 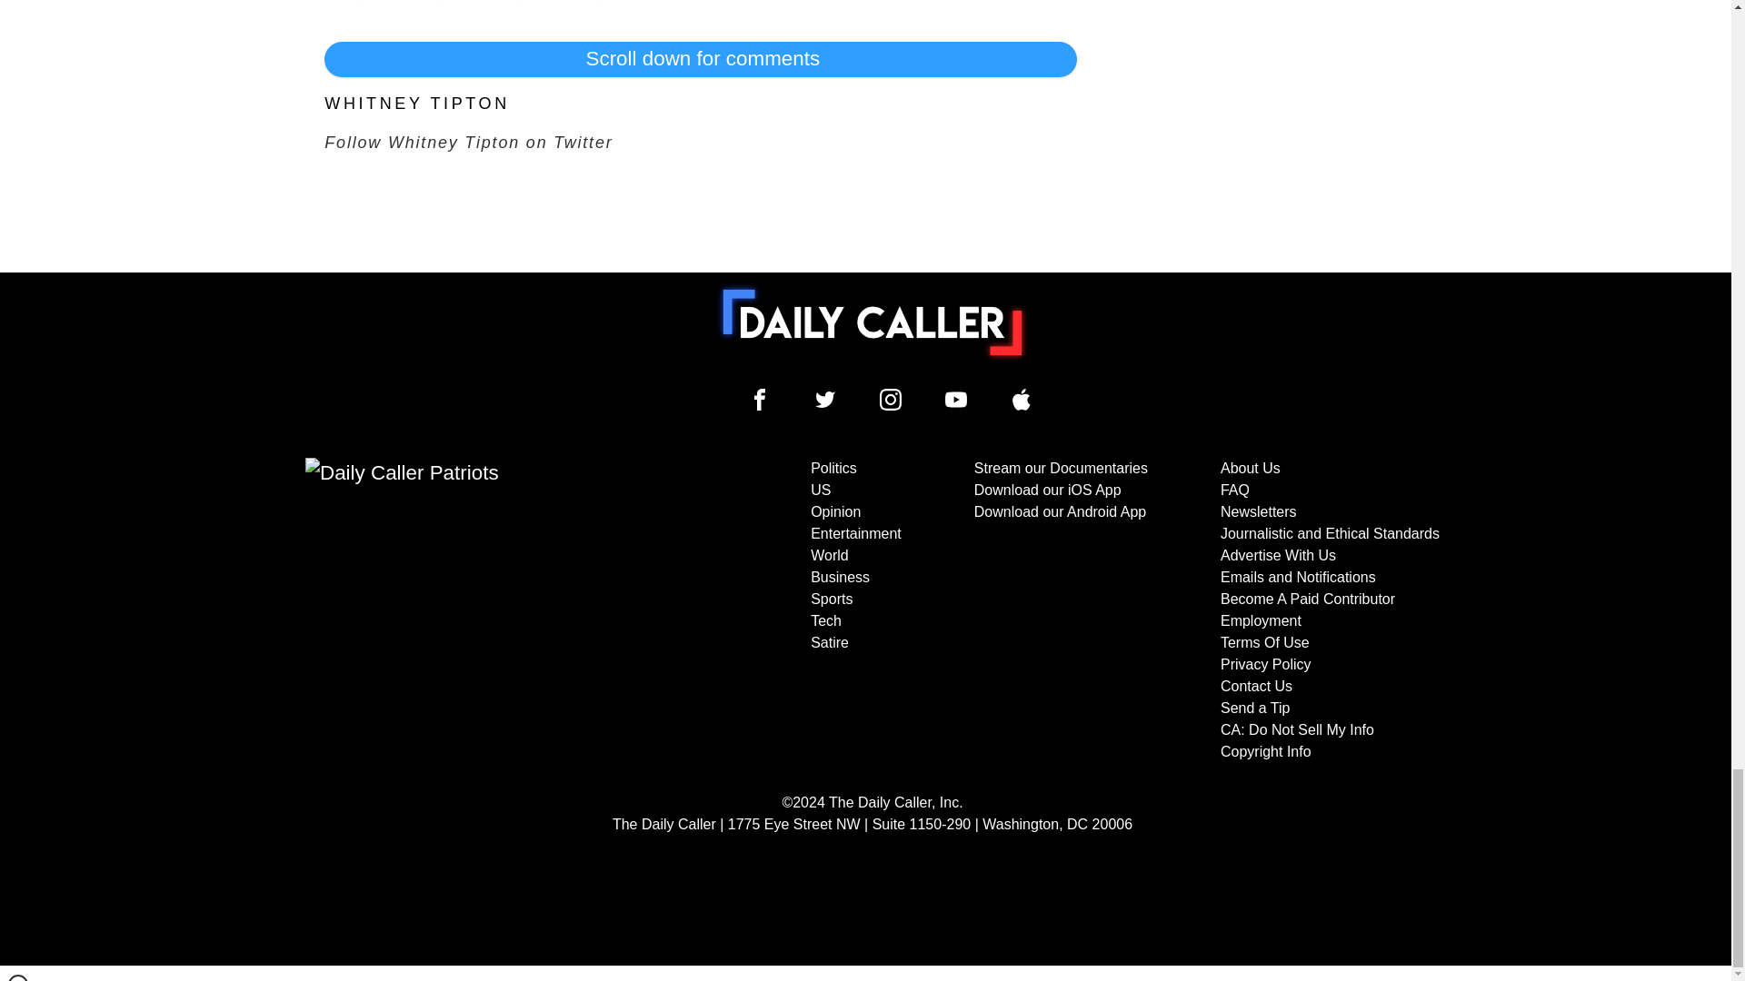 What do you see at coordinates (825, 400) in the screenshot?
I see `Daily Caller Twitter` at bounding box center [825, 400].